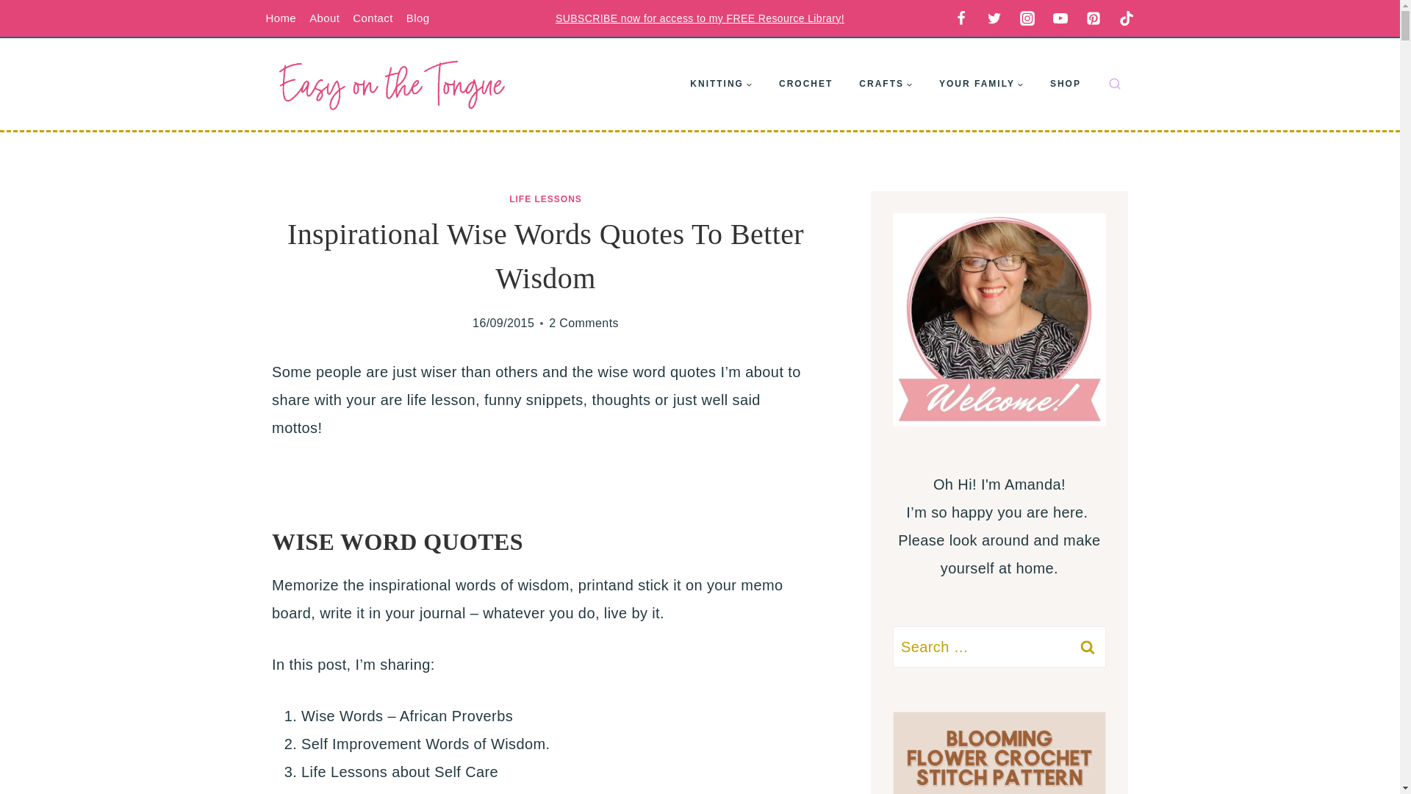 This screenshot has width=1411, height=794. I want to click on Blog, so click(417, 18).